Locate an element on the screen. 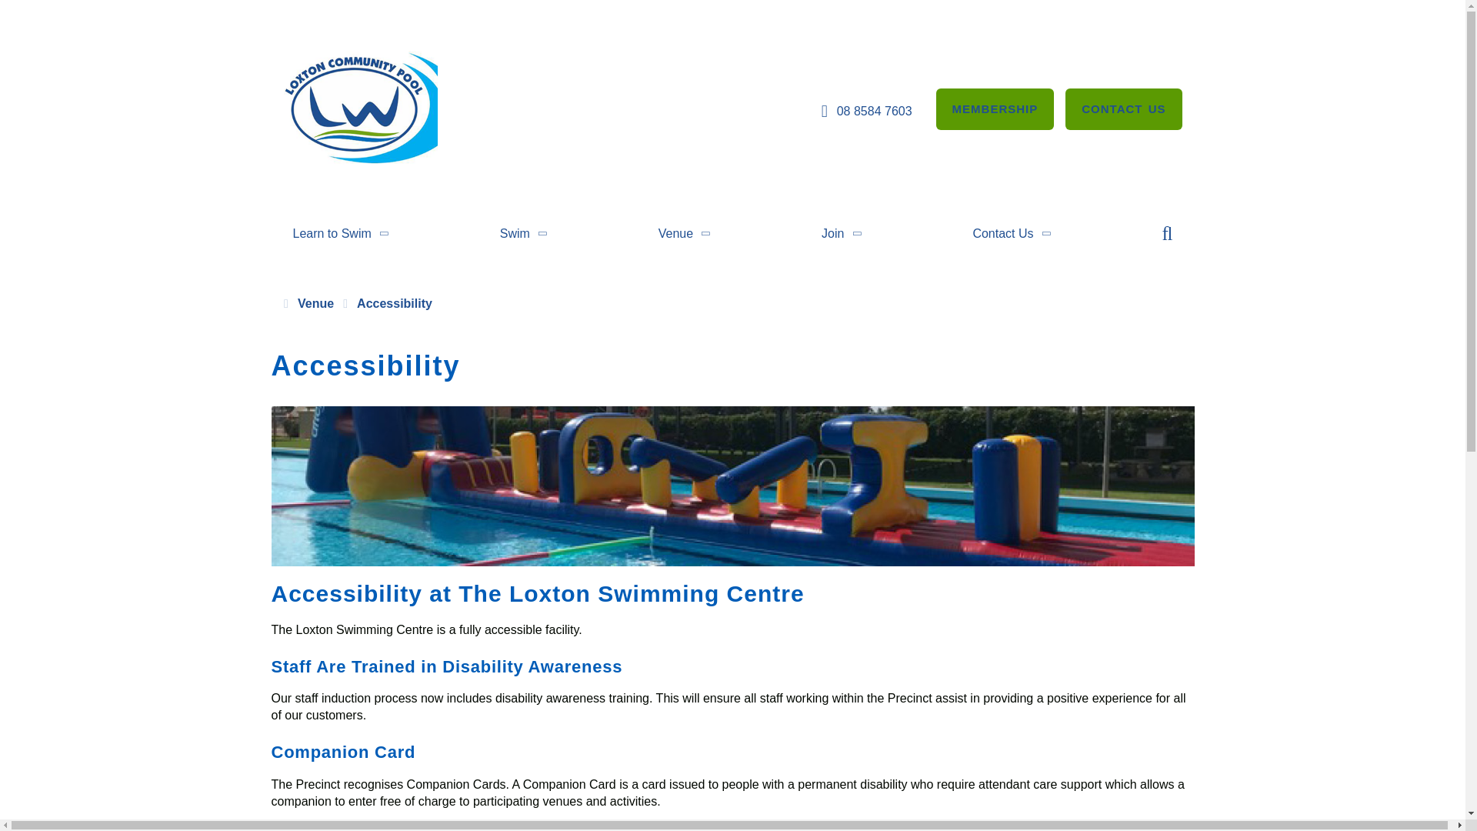  CONTACT US is located at coordinates (1123, 108).